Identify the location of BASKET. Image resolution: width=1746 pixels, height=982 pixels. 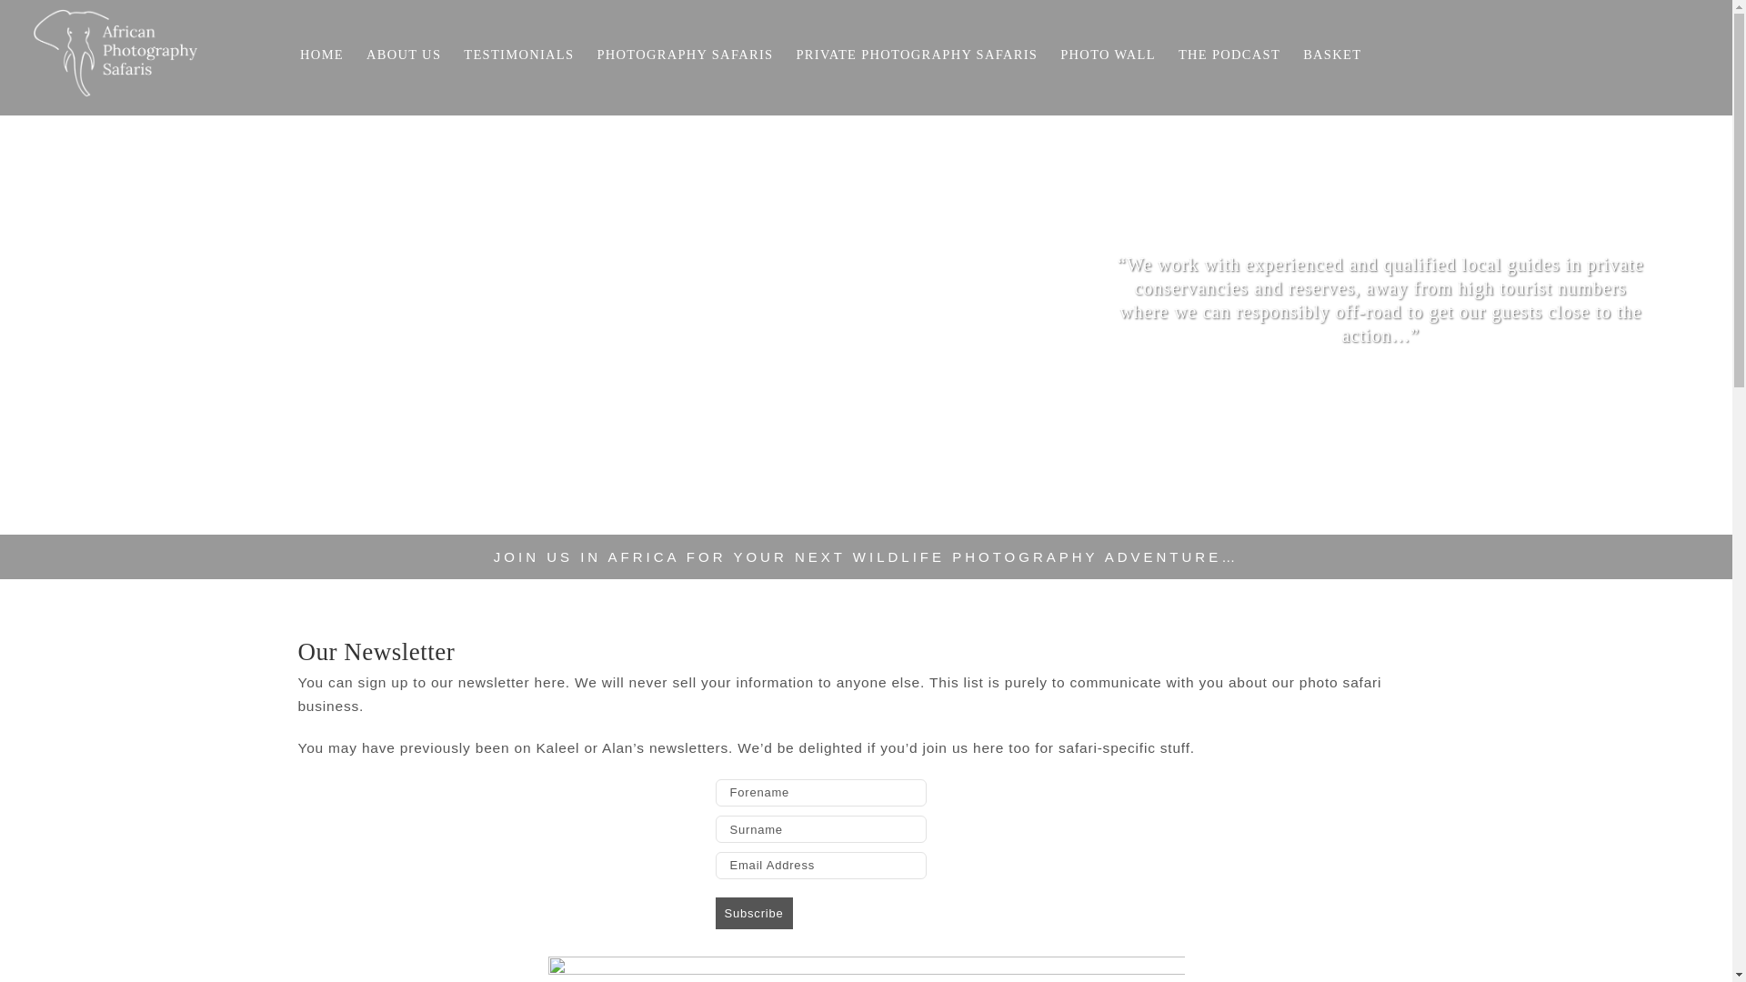
(1331, 55).